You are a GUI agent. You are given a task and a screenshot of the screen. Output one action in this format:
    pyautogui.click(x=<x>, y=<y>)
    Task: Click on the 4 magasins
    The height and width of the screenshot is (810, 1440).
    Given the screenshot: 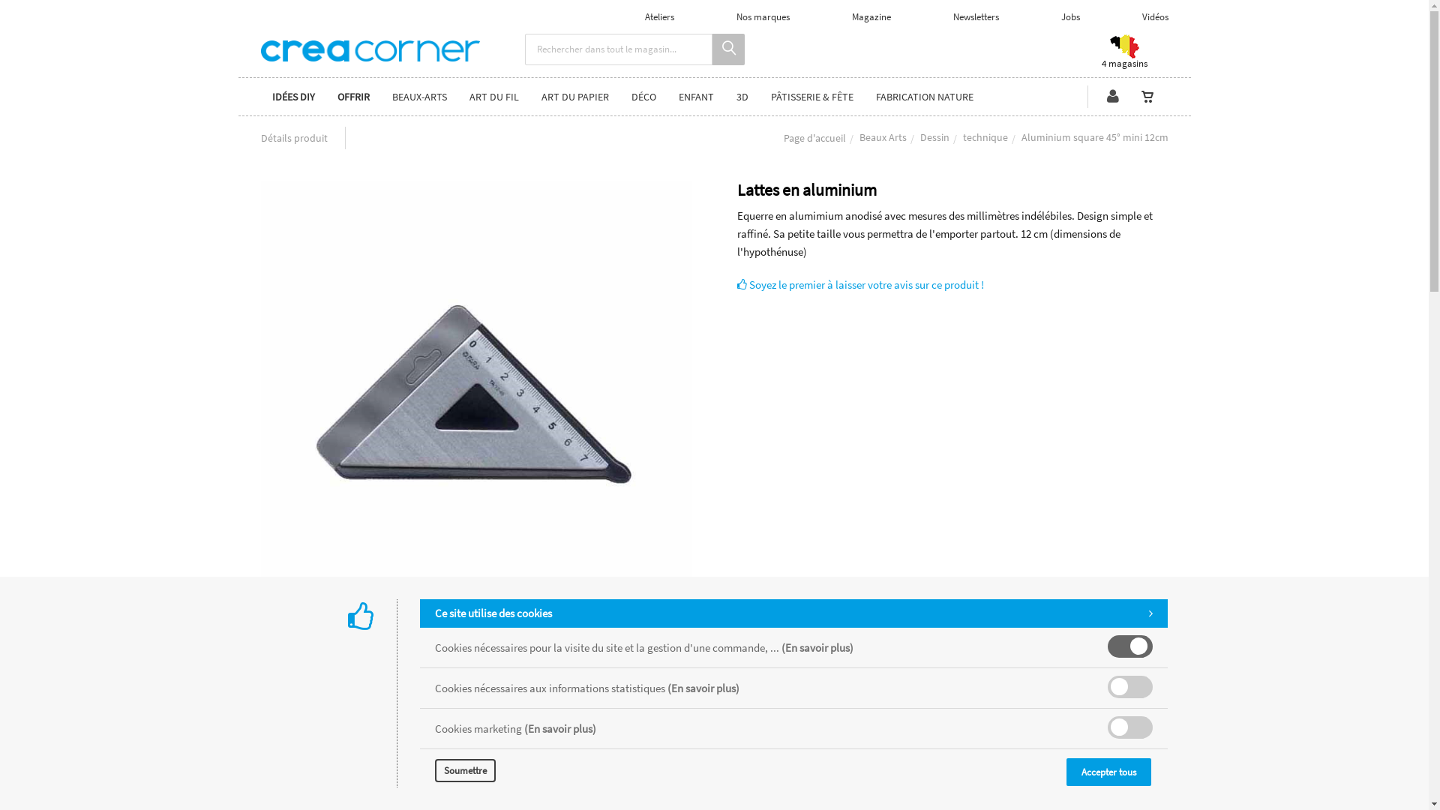 What is the action you would take?
    pyautogui.click(x=1124, y=54)
    